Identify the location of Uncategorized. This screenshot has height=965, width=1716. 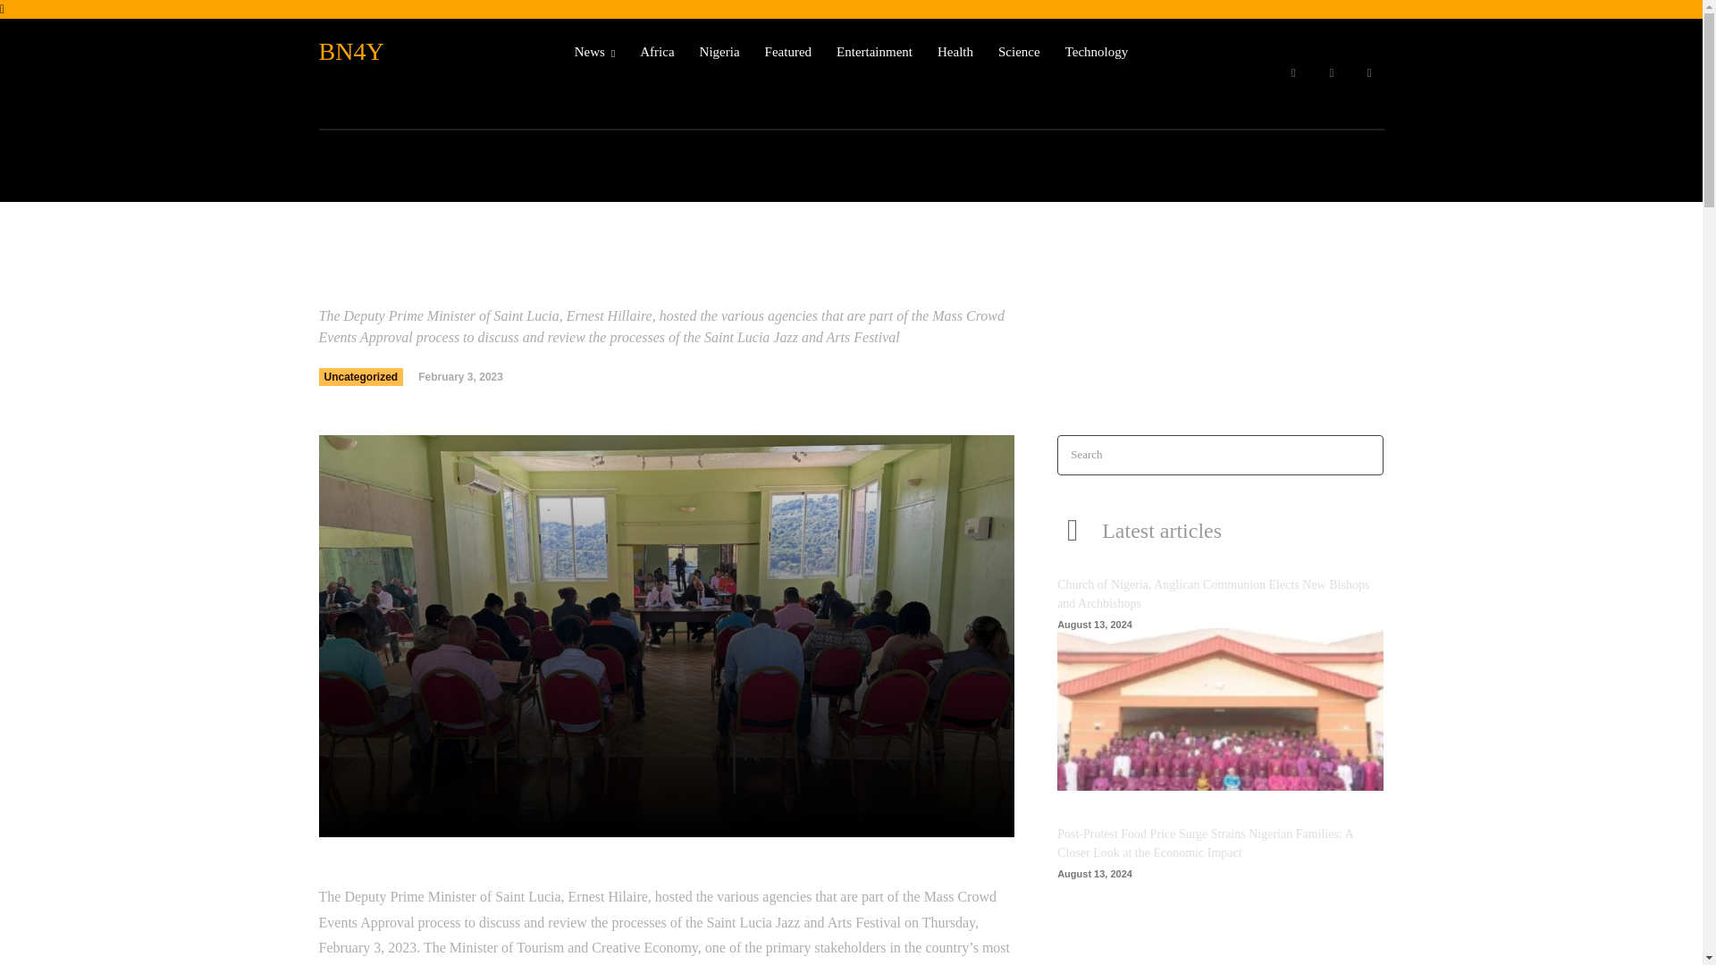
(360, 377).